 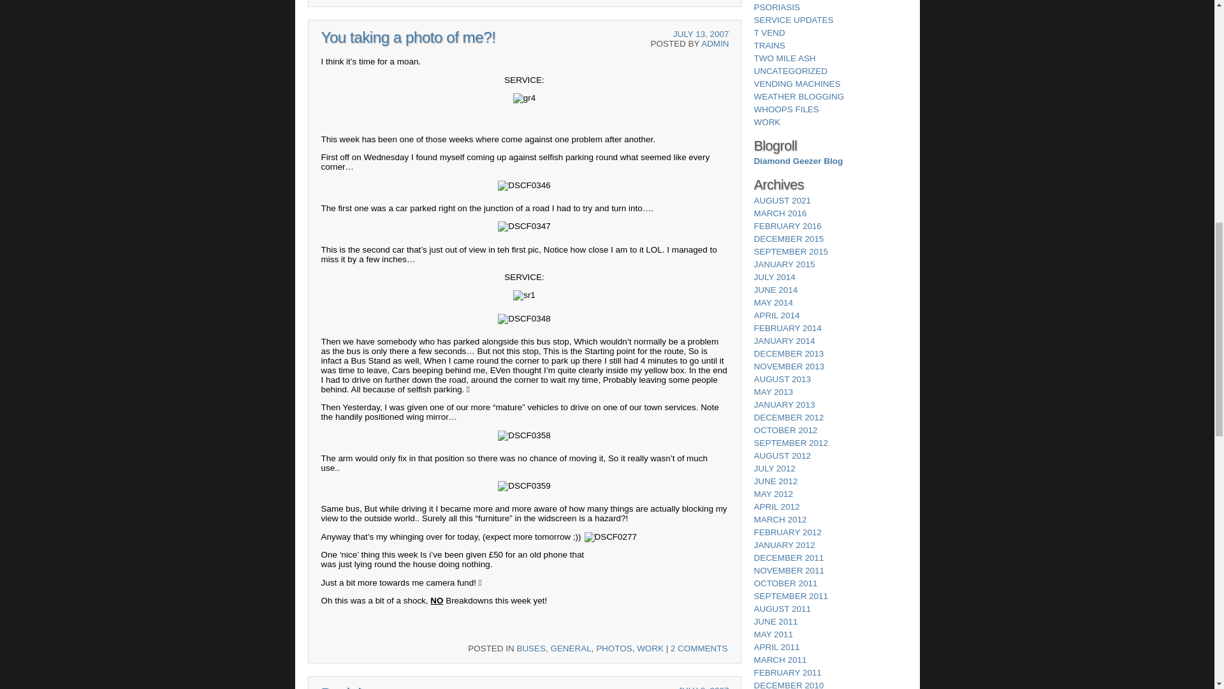 What do you see at coordinates (408, 37) in the screenshot?
I see `You taking a photo of me?!` at bounding box center [408, 37].